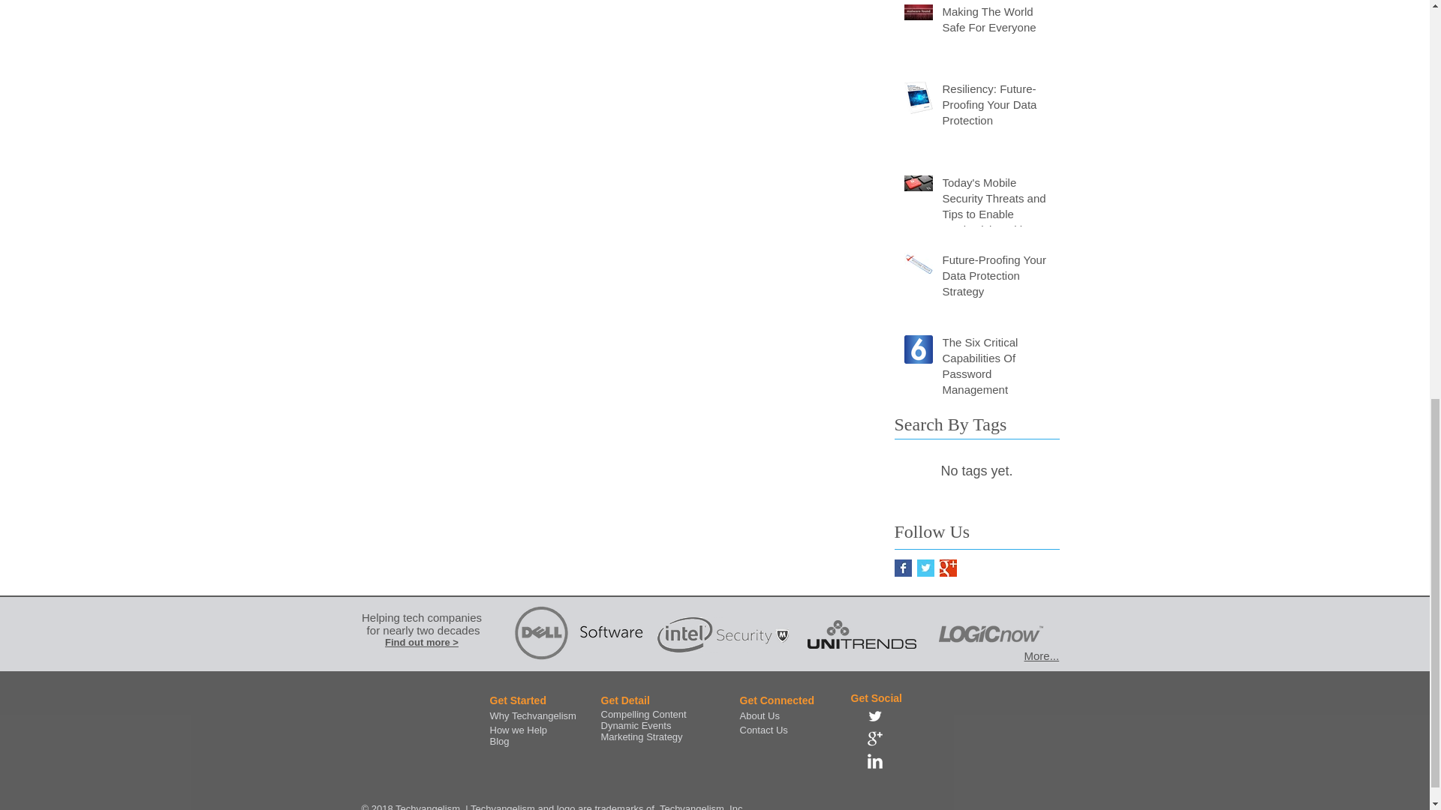 The height and width of the screenshot is (810, 1441). I want to click on How we Help, so click(518, 729).